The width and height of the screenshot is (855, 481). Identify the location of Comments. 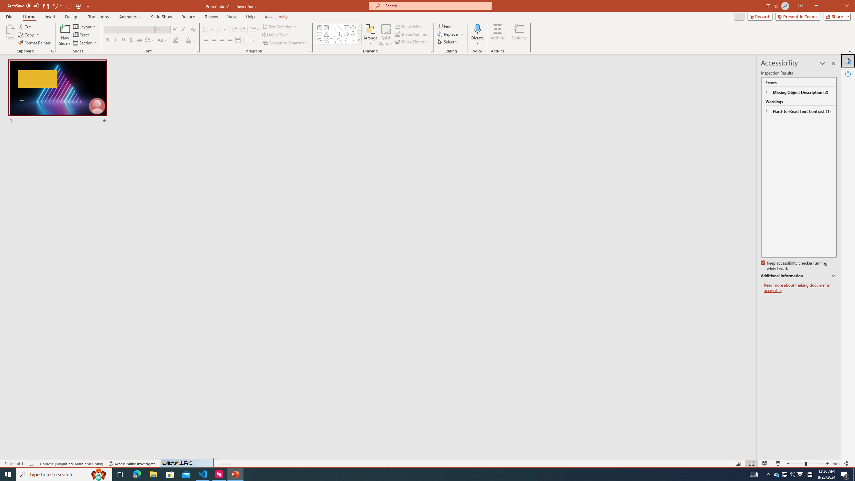
(9, 16).